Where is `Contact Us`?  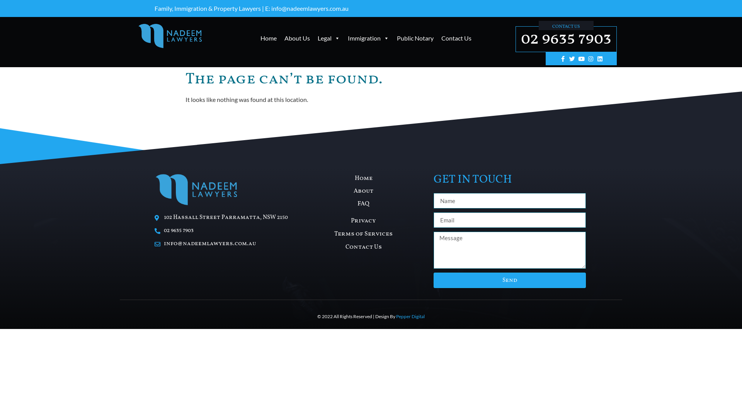 Contact Us is located at coordinates (456, 38).